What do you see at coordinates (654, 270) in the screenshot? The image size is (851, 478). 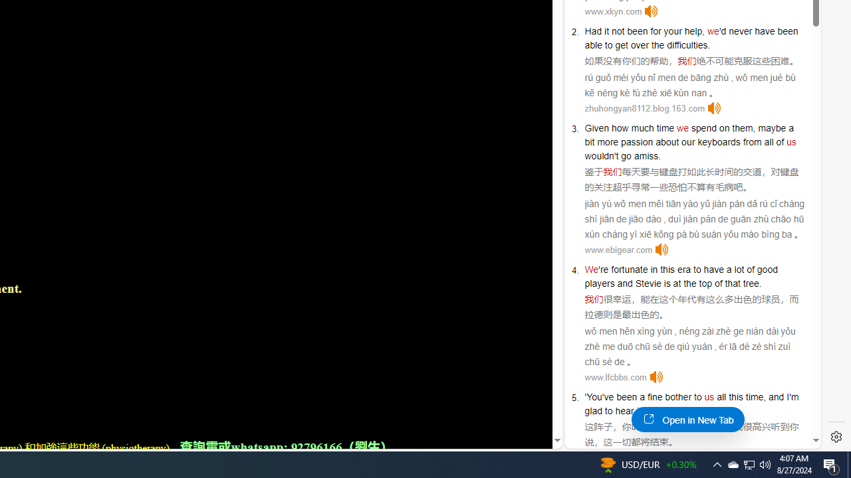 I see `in` at bounding box center [654, 270].